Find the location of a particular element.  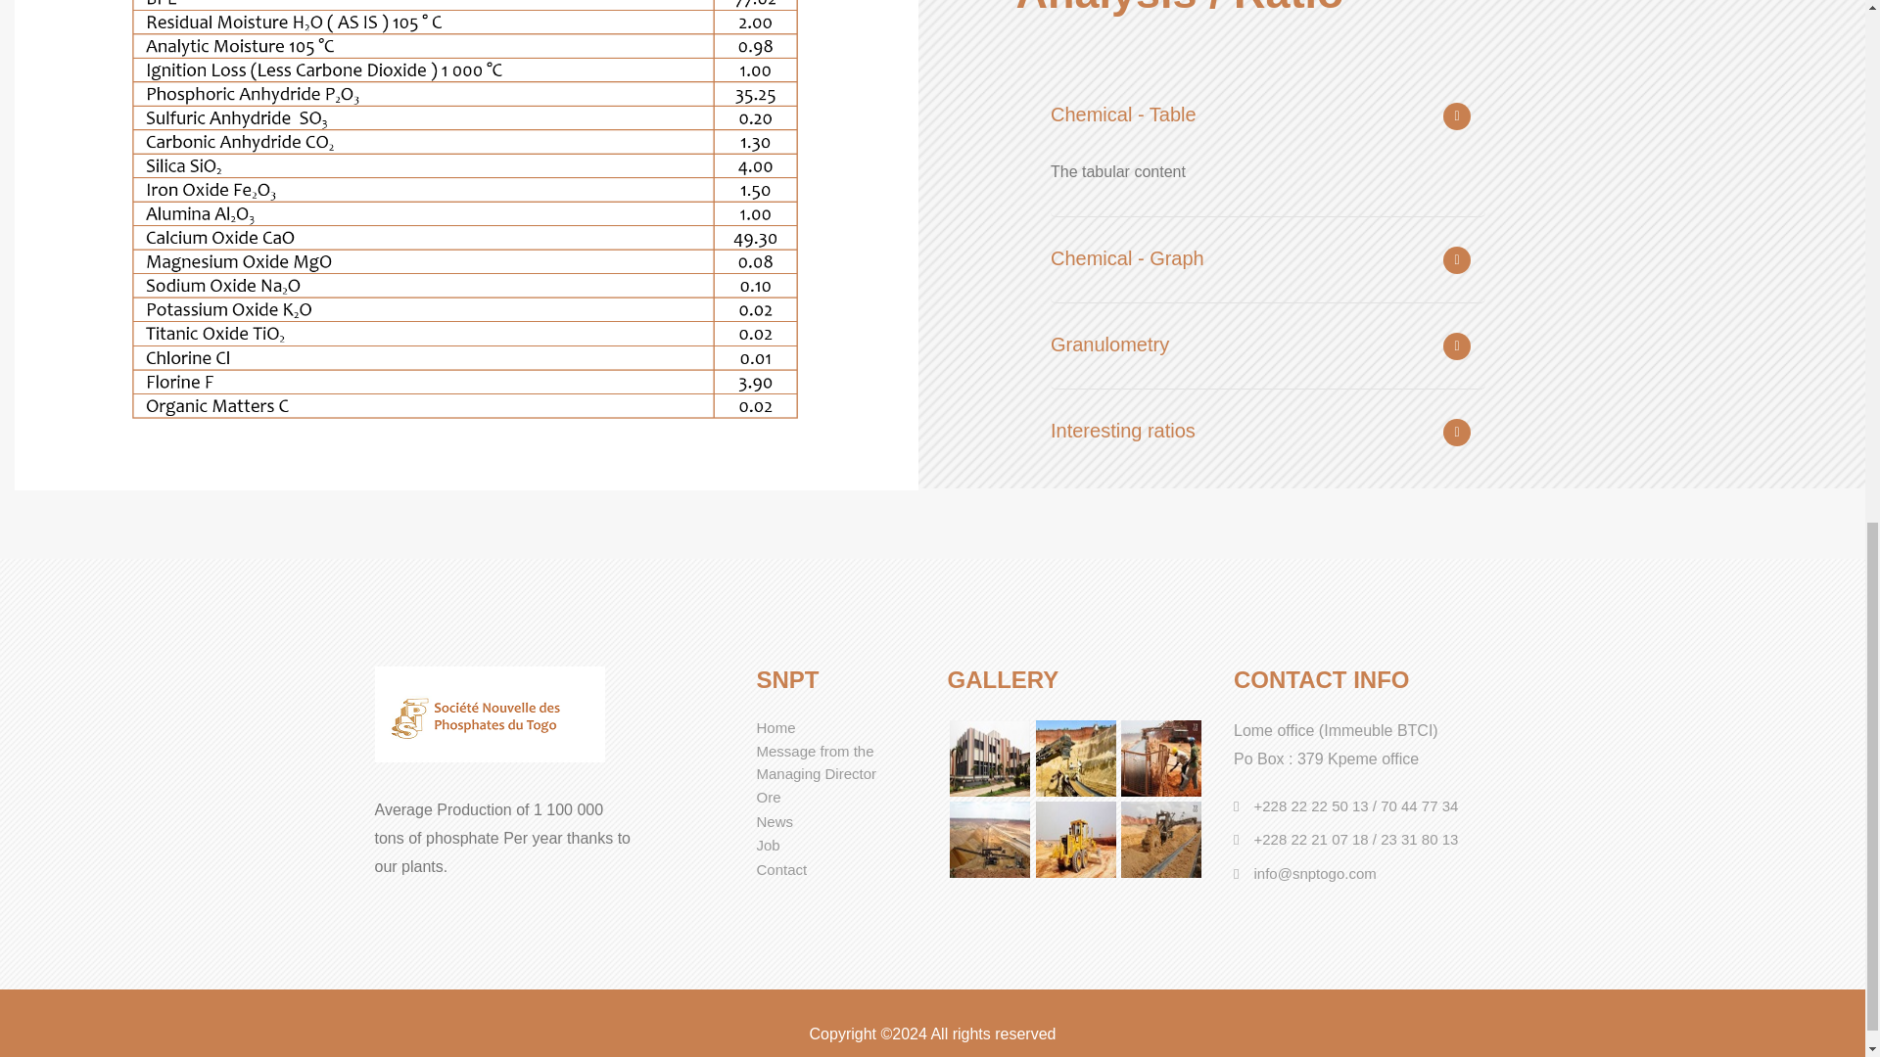

Message from the Managing Director is located at coordinates (815, 762).